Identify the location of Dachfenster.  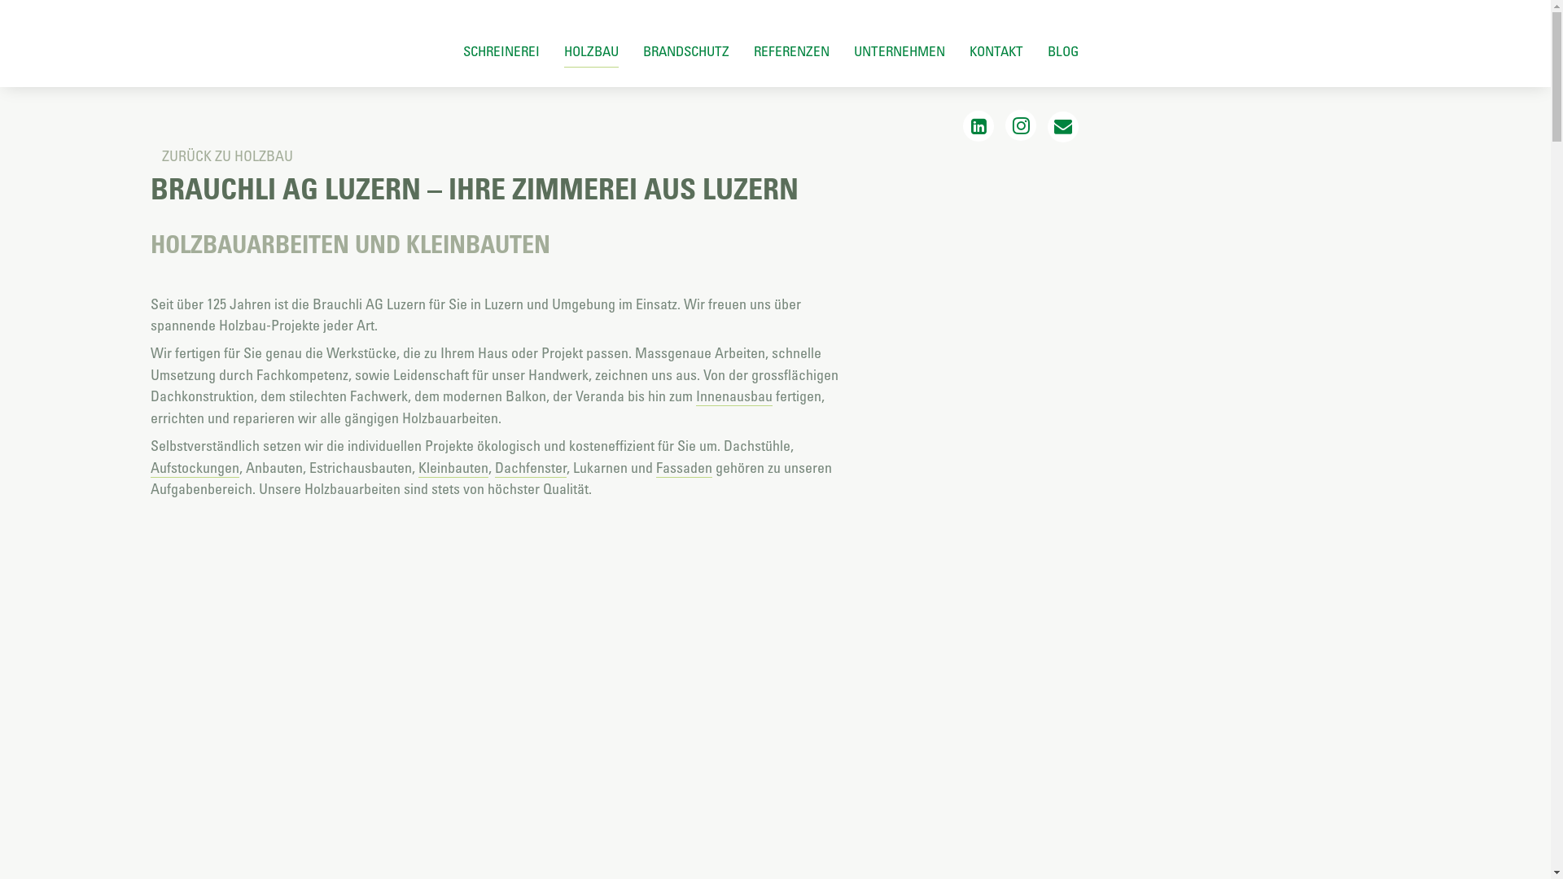
(531, 468).